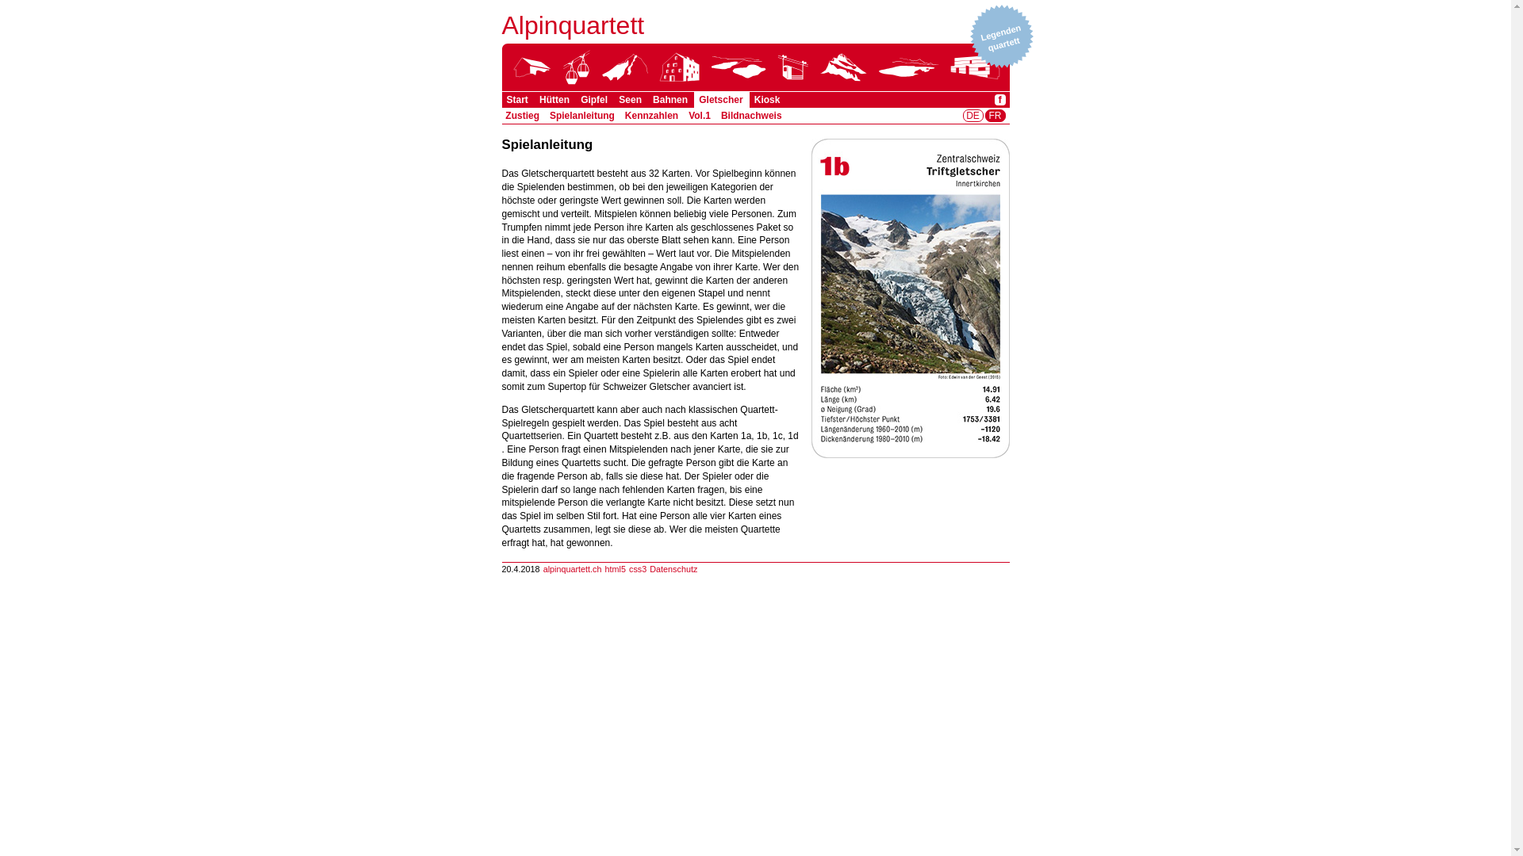  Describe the element at coordinates (582, 116) in the screenshot. I see `Spielanleitung` at that location.